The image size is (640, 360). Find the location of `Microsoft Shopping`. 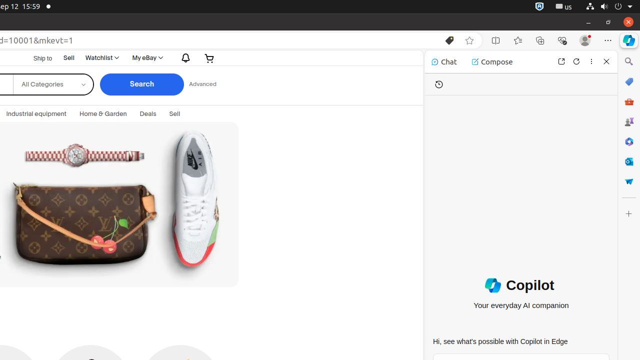

Microsoft Shopping is located at coordinates (629, 81).